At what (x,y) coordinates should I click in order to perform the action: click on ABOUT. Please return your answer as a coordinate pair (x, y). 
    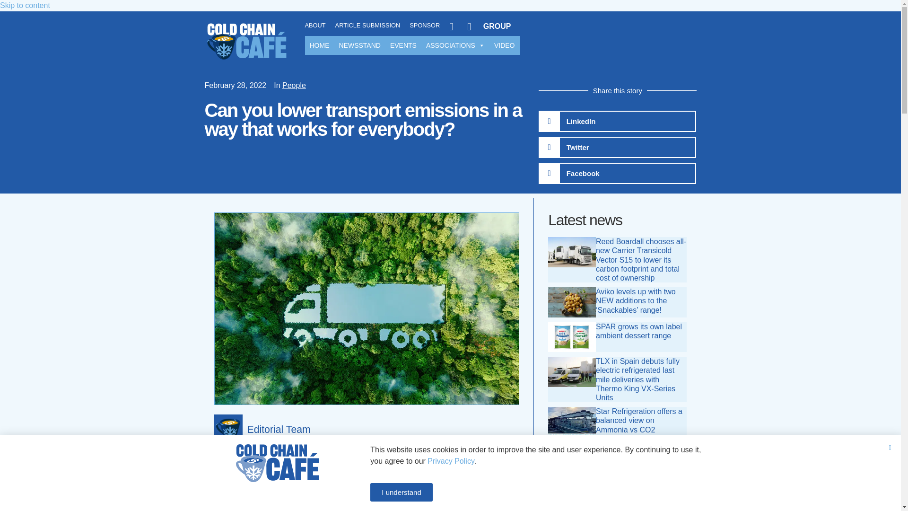
    Looking at the image, I should click on (314, 26).